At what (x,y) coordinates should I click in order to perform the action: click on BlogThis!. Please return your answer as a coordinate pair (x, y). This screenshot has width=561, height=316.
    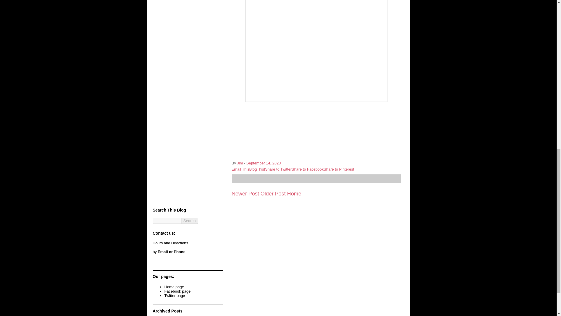
    Looking at the image, I should click on (257, 169).